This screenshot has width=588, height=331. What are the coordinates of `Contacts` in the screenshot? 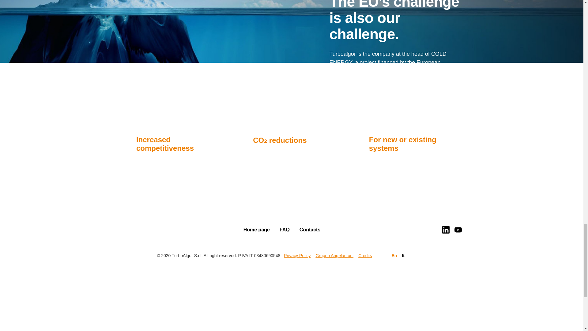 It's located at (310, 230).